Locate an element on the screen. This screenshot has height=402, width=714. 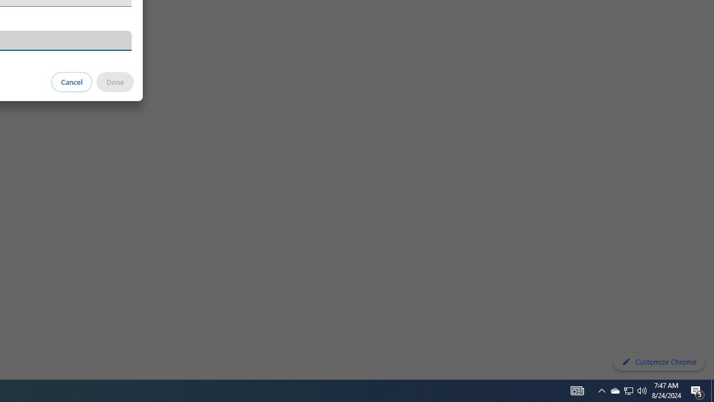
Done is located at coordinates (115, 82).